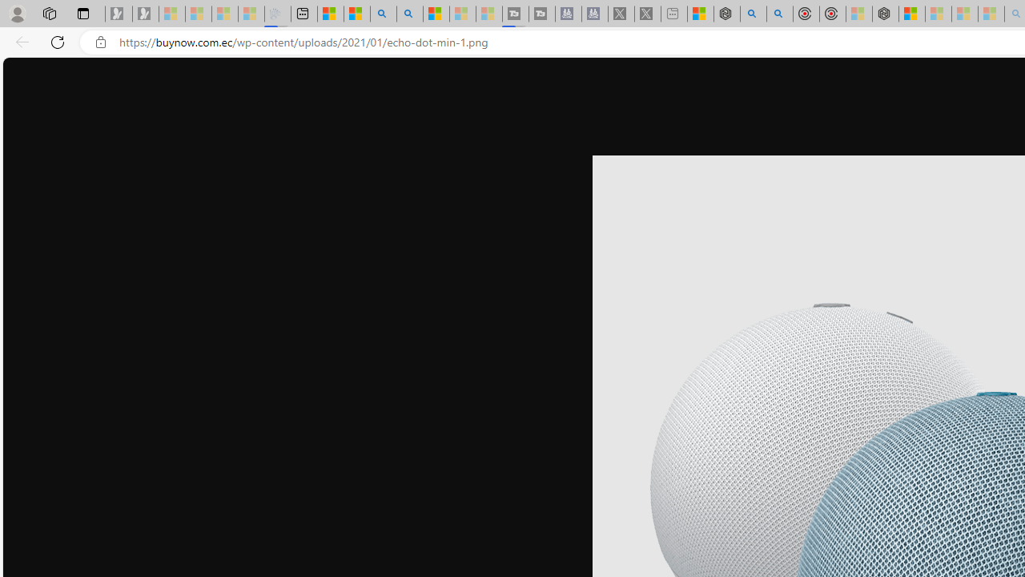 This screenshot has height=577, width=1025. I want to click on poe - Search, so click(754, 14).